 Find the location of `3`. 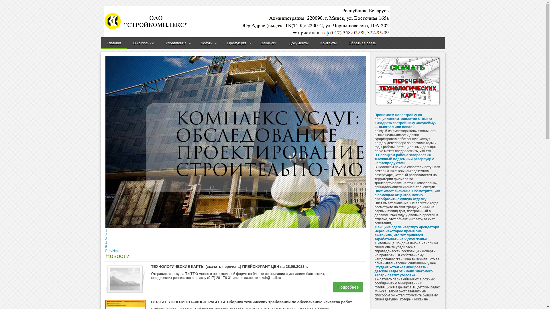

3 is located at coordinates (107, 239).